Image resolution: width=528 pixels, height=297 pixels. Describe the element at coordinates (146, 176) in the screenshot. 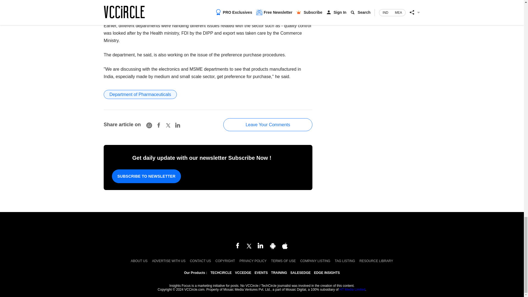

I see `SUBSCRIBE TO NEWSLETTER` at that location.